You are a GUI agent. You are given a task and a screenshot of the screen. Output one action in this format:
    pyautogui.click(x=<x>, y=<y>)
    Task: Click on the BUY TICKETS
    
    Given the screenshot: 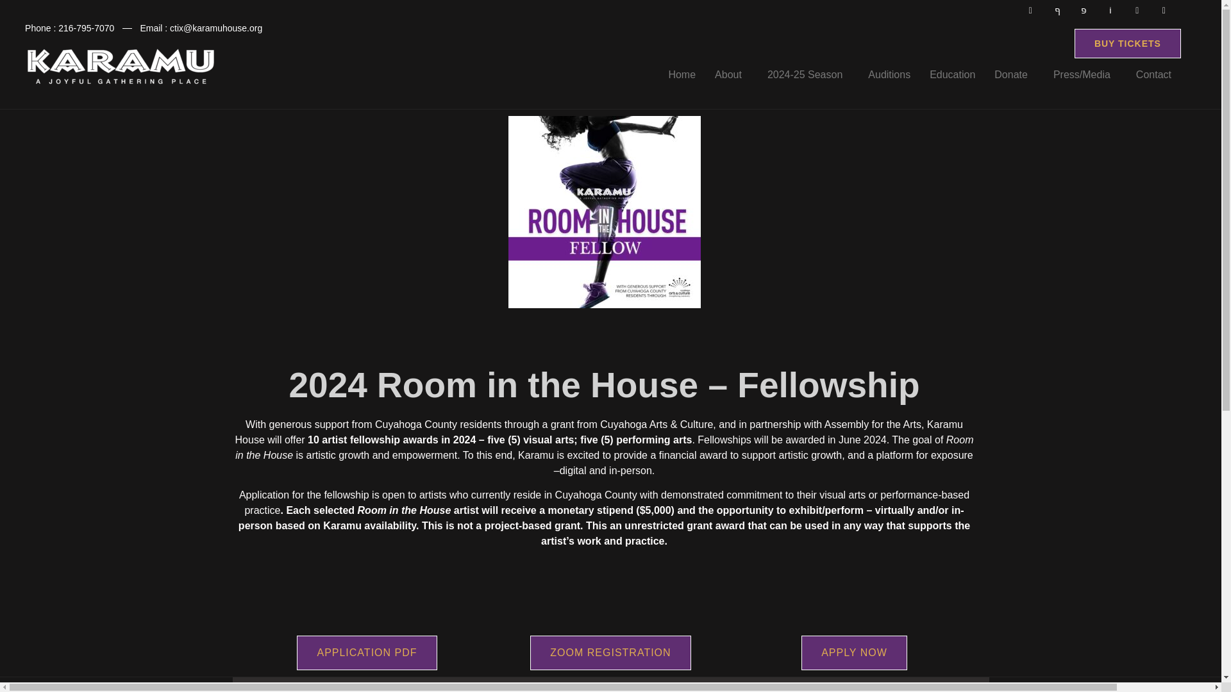 What is the action you would take?
    pyautogui.click(x=1127, y=44)
    